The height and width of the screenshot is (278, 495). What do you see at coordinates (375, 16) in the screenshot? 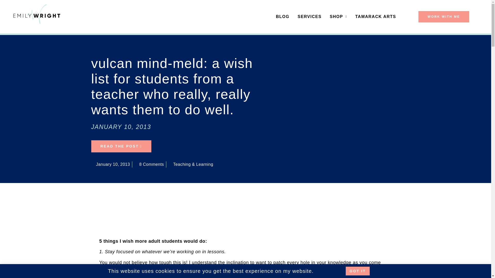
I see `TAMARACK ARTS` at bounding box center [375, 16].